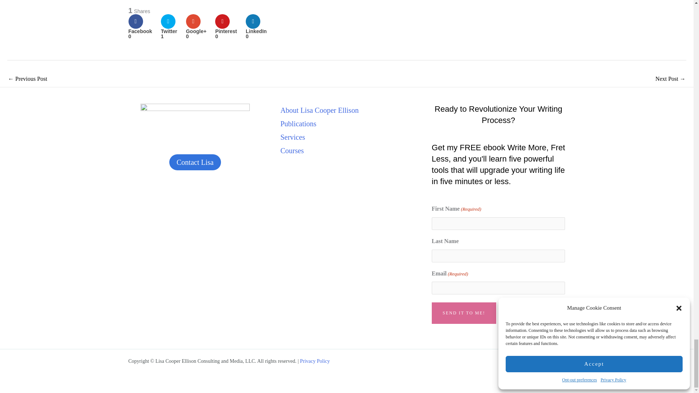  I want to click on Send it to me!, so click(464, 313).